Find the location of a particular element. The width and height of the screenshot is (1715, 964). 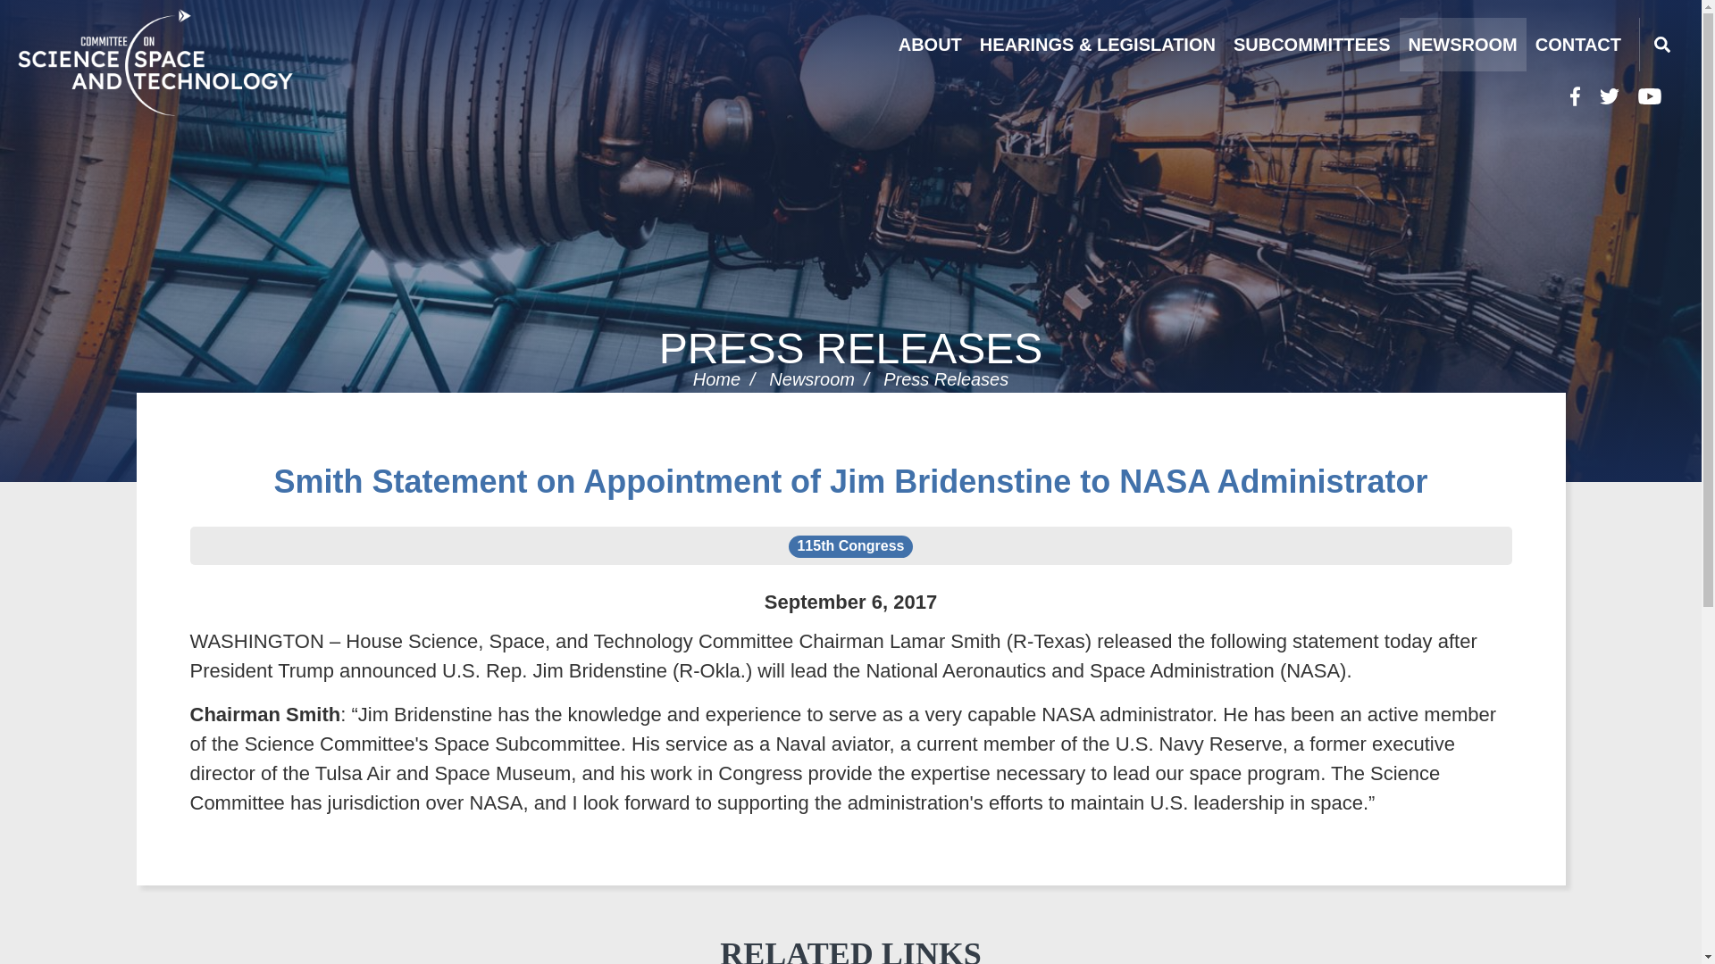

NEWSROOM is located at coordinates (1462, 45).